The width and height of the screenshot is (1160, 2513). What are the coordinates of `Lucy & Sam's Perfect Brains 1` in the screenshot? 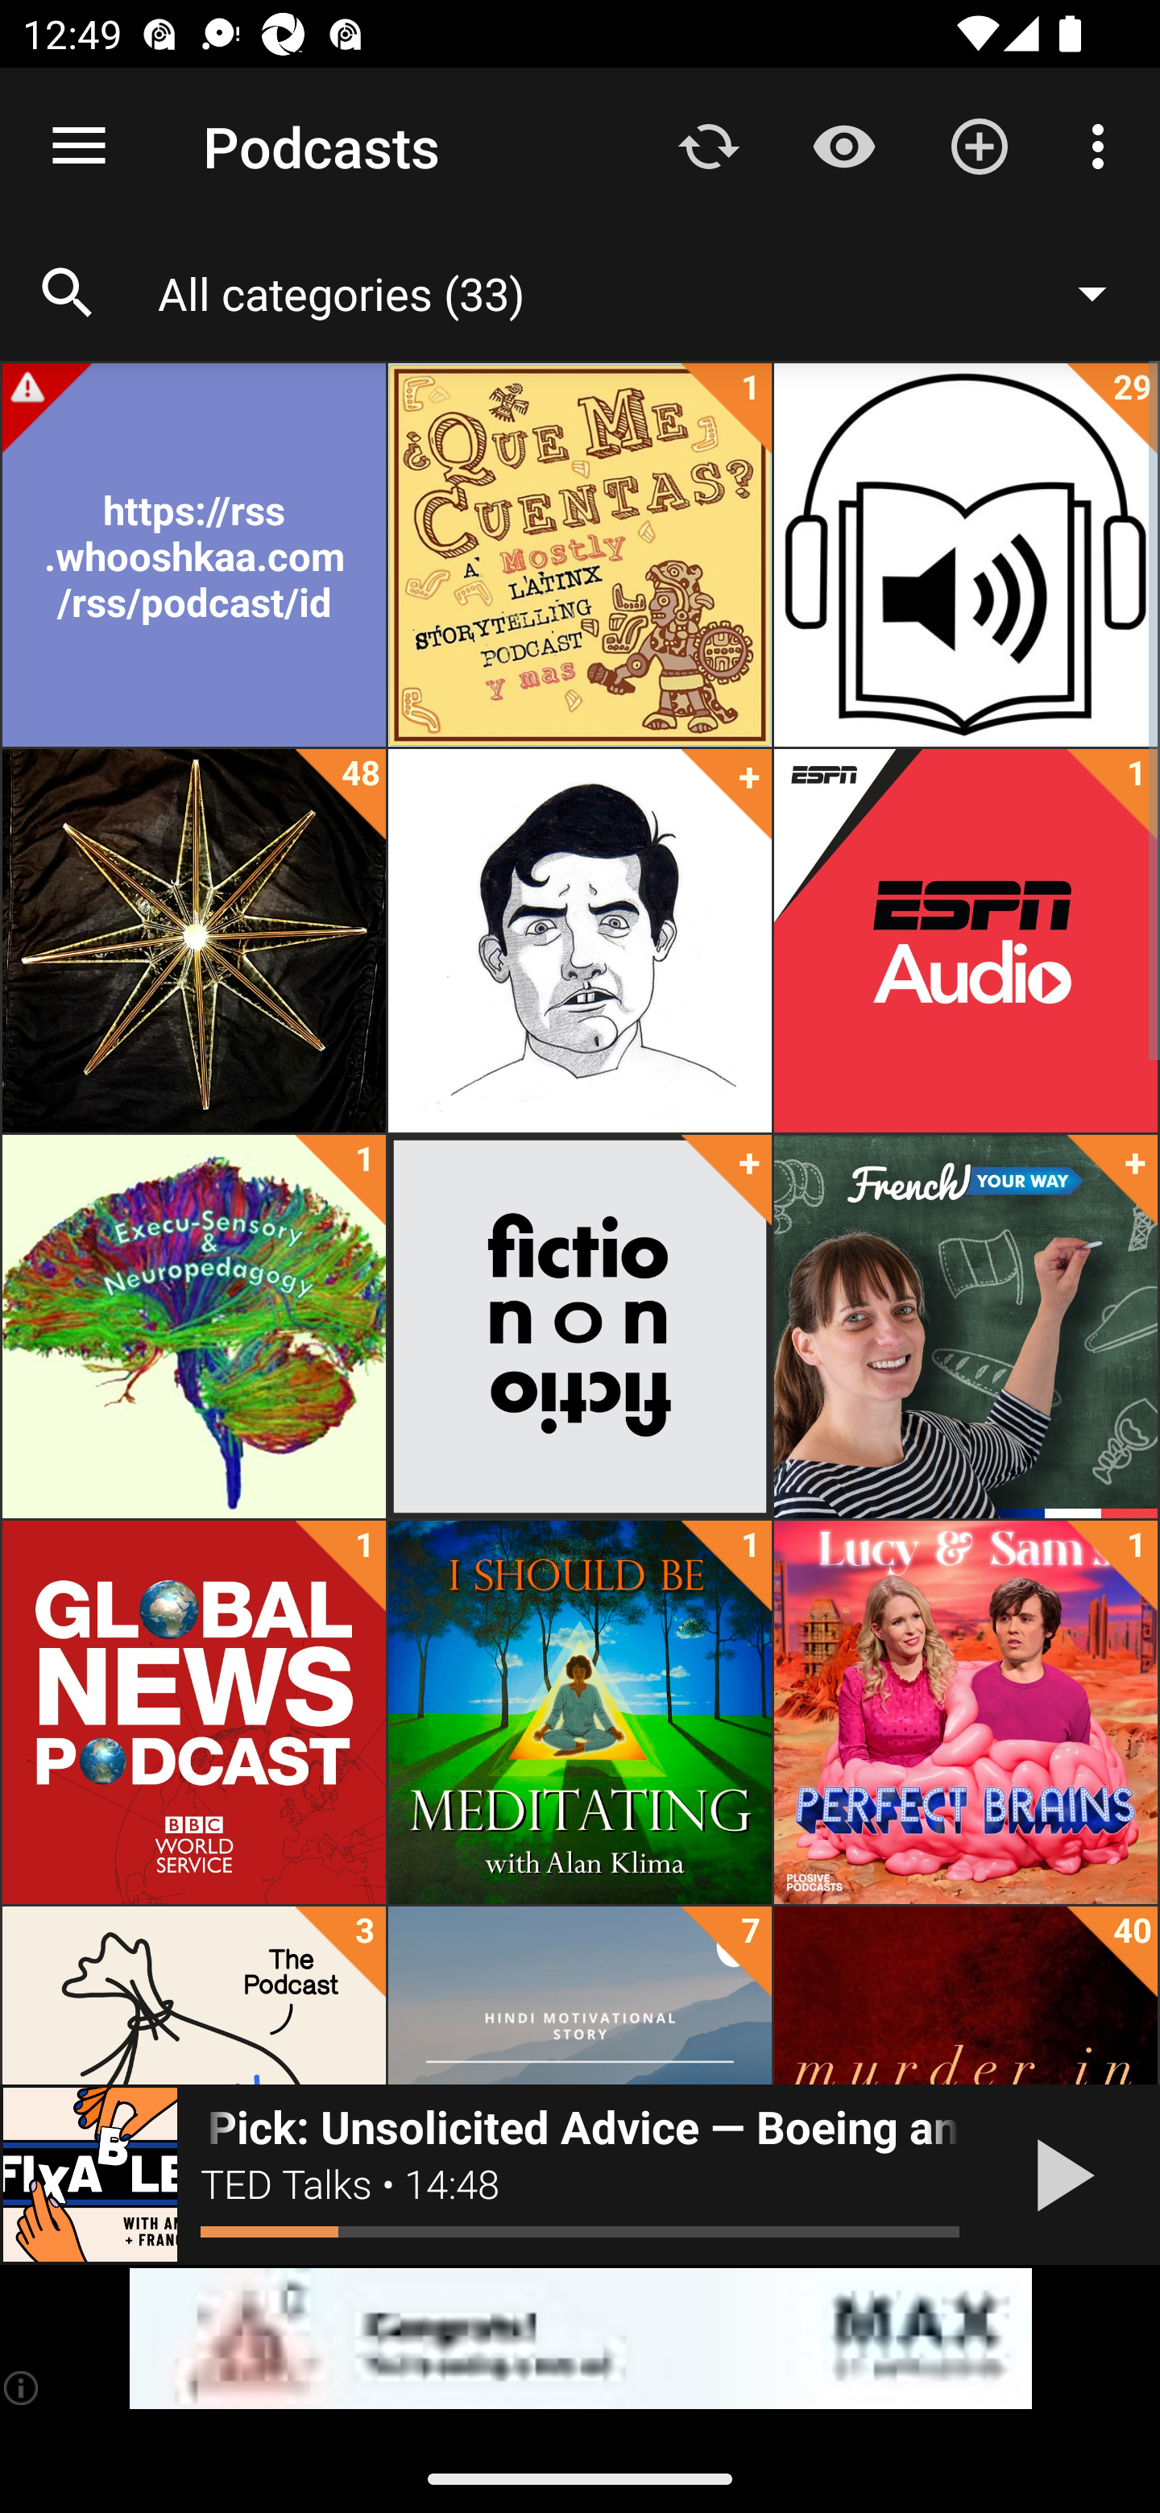 It's located at (965, 1712).